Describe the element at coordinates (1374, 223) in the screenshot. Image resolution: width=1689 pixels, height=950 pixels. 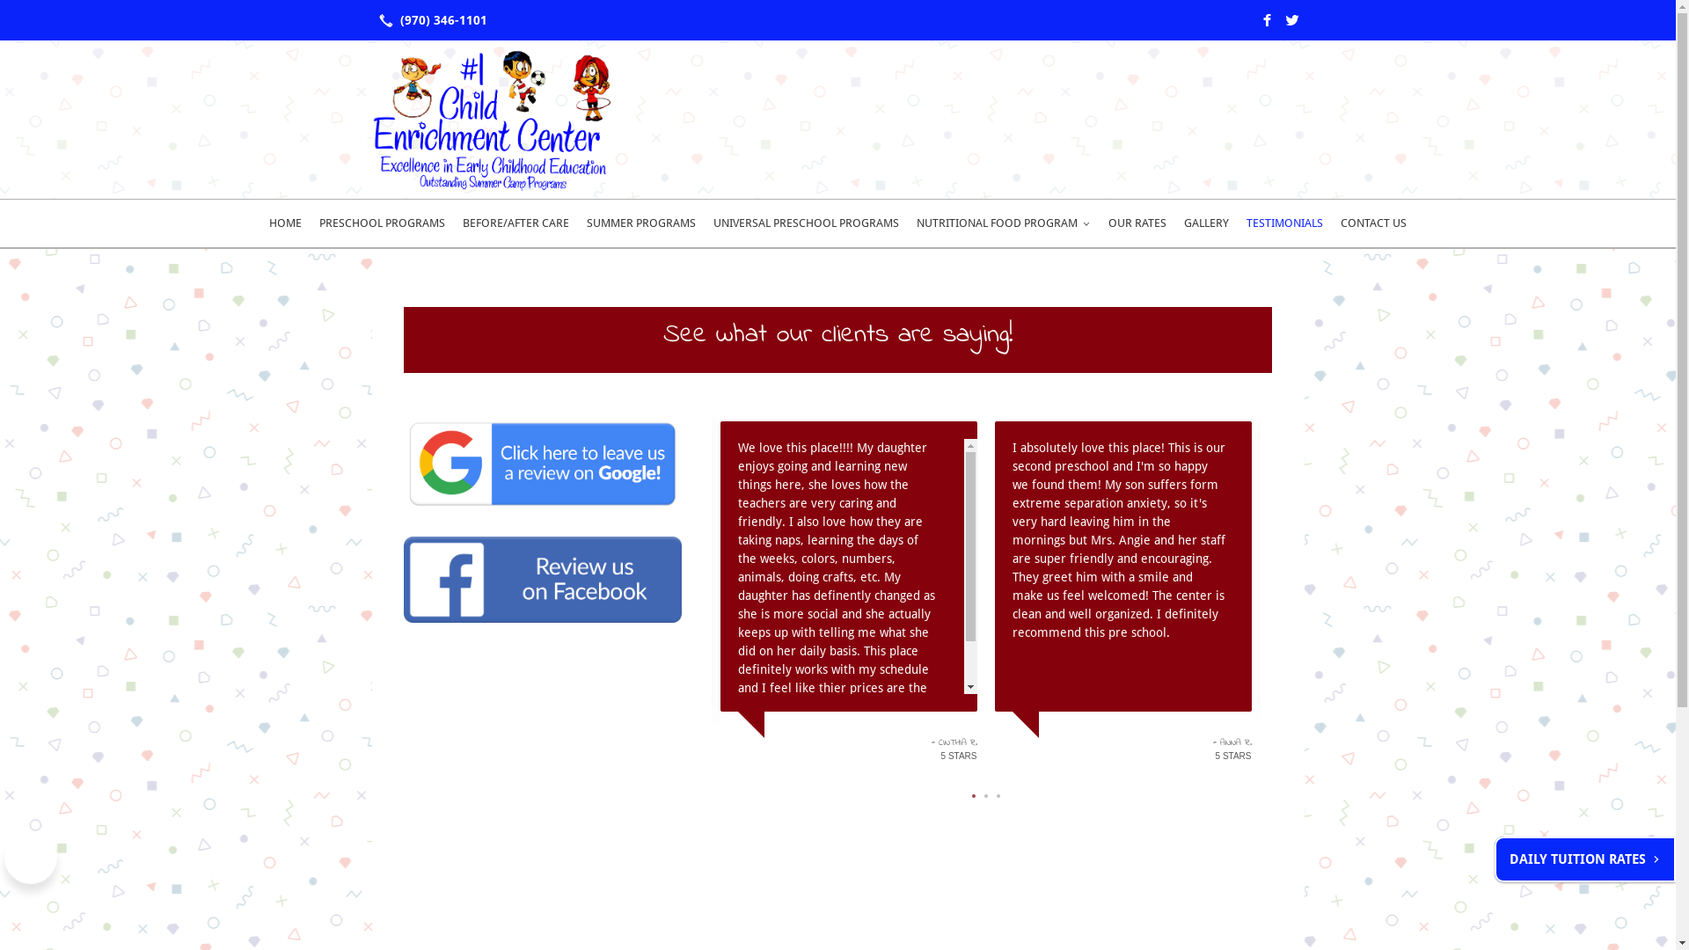
I see `CONTACT US` at that location.